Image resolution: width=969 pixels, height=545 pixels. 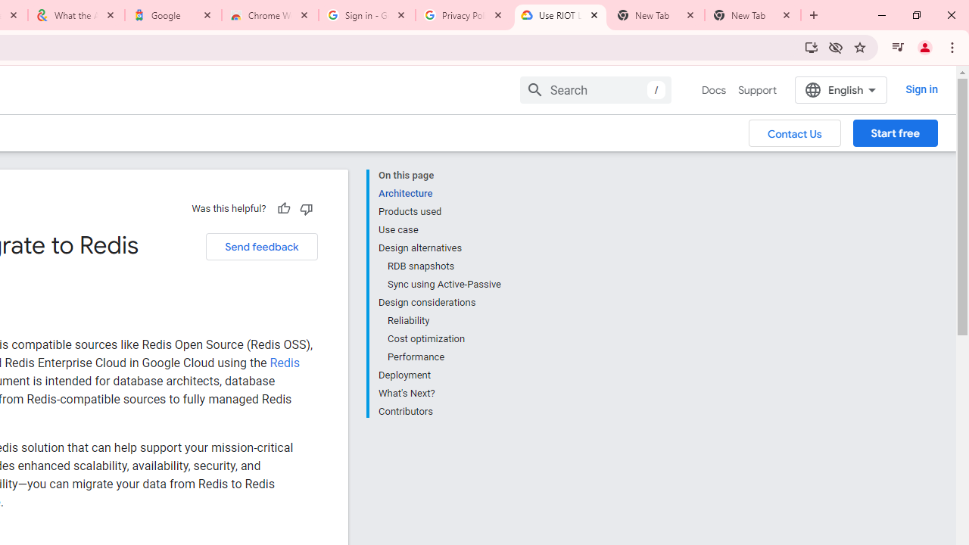 What do you see at coordinates (752, 15) in the screenshot?
I see `New Tab` at bounding box center [752, 15].